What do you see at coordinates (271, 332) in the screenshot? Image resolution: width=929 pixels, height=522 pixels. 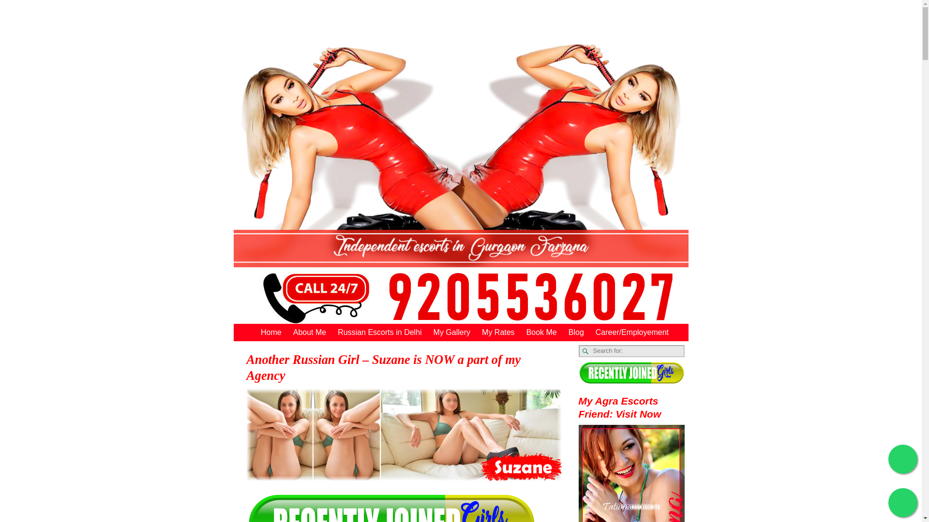 I see `Home` at bounding box center [271, 332].